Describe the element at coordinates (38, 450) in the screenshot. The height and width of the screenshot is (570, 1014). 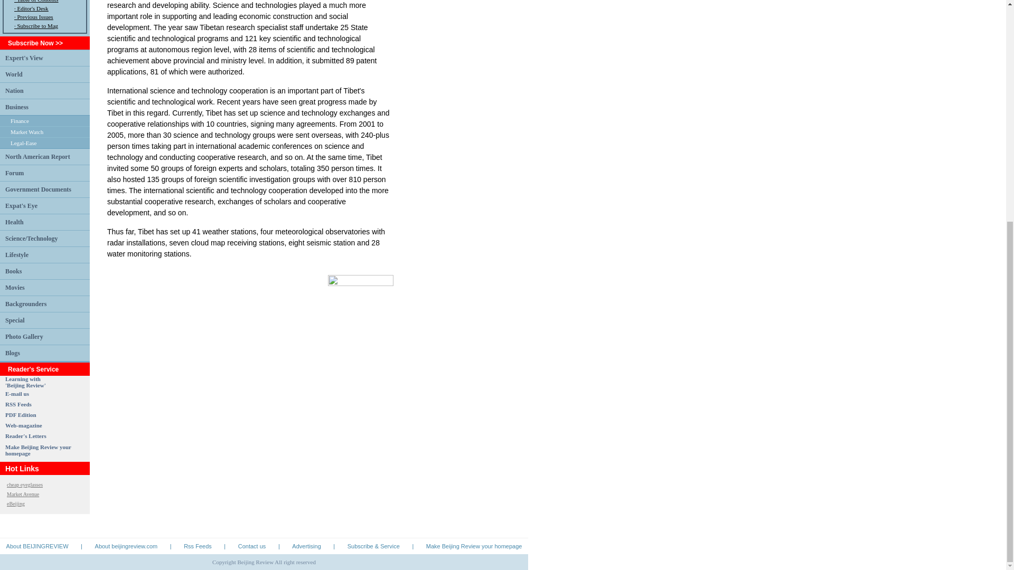
I see `Health` at that location.